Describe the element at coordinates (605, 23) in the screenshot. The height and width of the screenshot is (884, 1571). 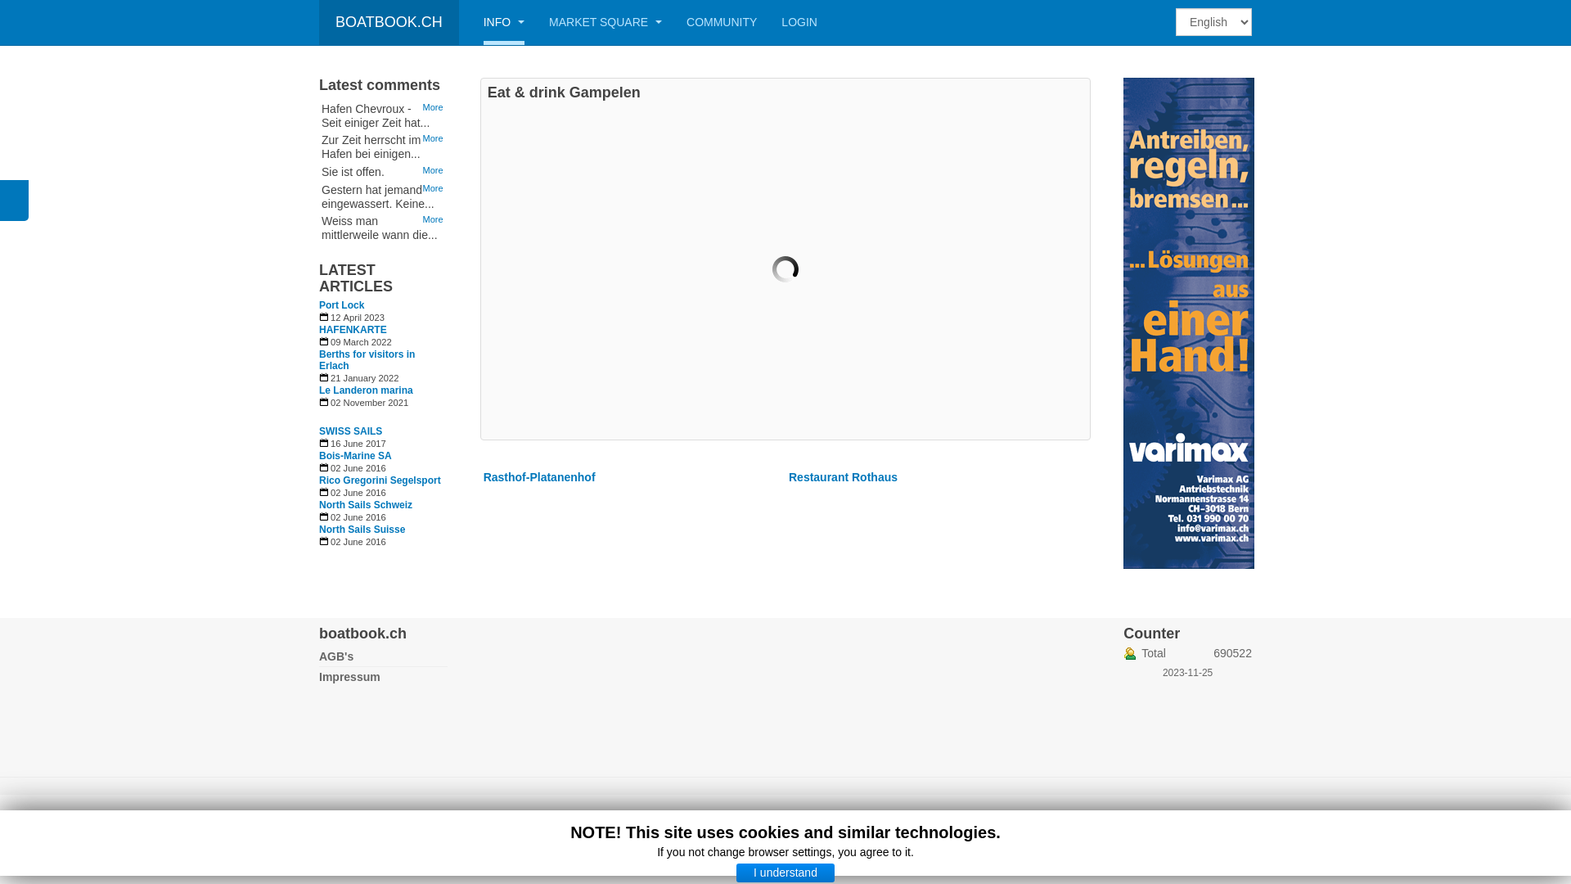
I see `MARKET SQUARE` at that location.